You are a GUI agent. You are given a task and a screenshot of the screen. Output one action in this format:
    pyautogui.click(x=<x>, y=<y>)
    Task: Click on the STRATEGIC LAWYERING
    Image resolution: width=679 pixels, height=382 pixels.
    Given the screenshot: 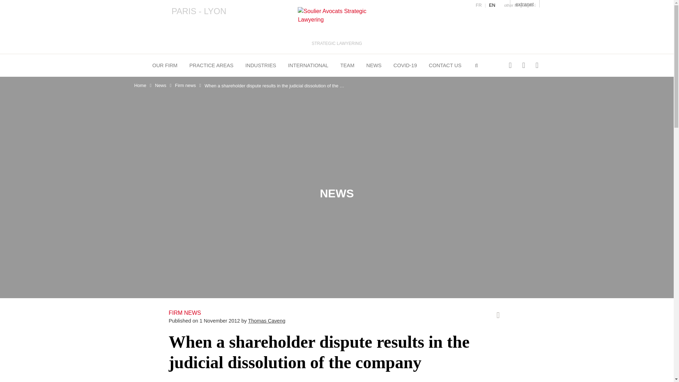 What is the action you would take?
    pyautogui.click(x=337, y=27)
    